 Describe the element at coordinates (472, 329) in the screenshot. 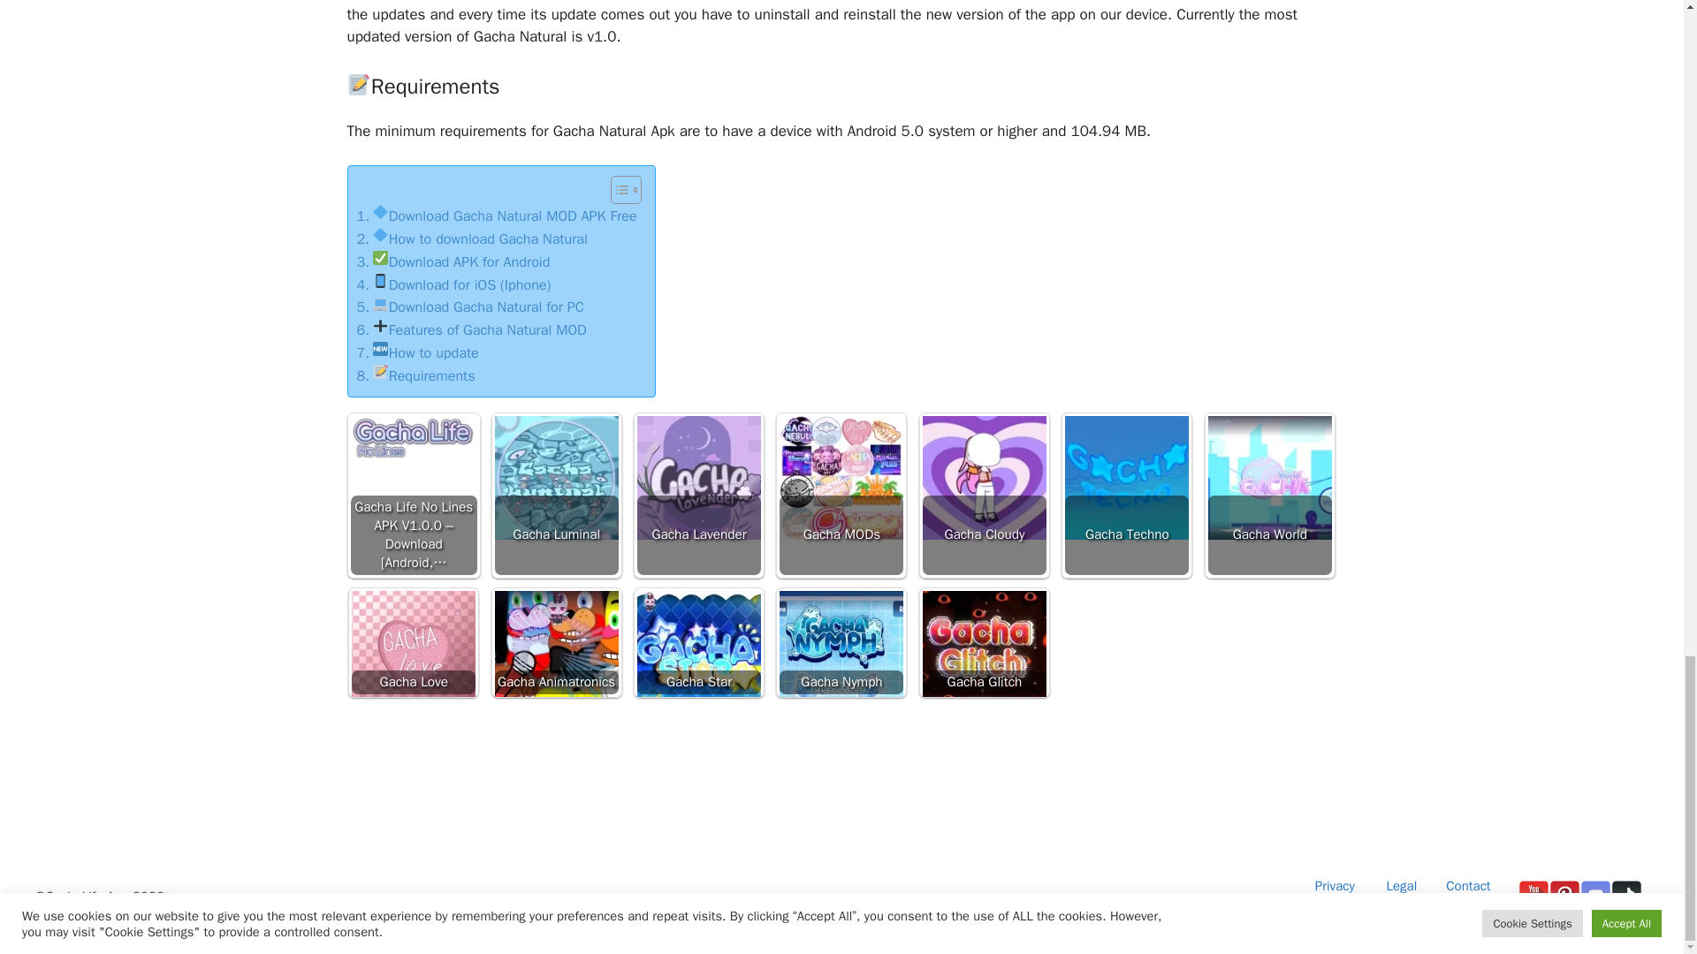

I see `Features of Gacha Natural MOD` at that location.